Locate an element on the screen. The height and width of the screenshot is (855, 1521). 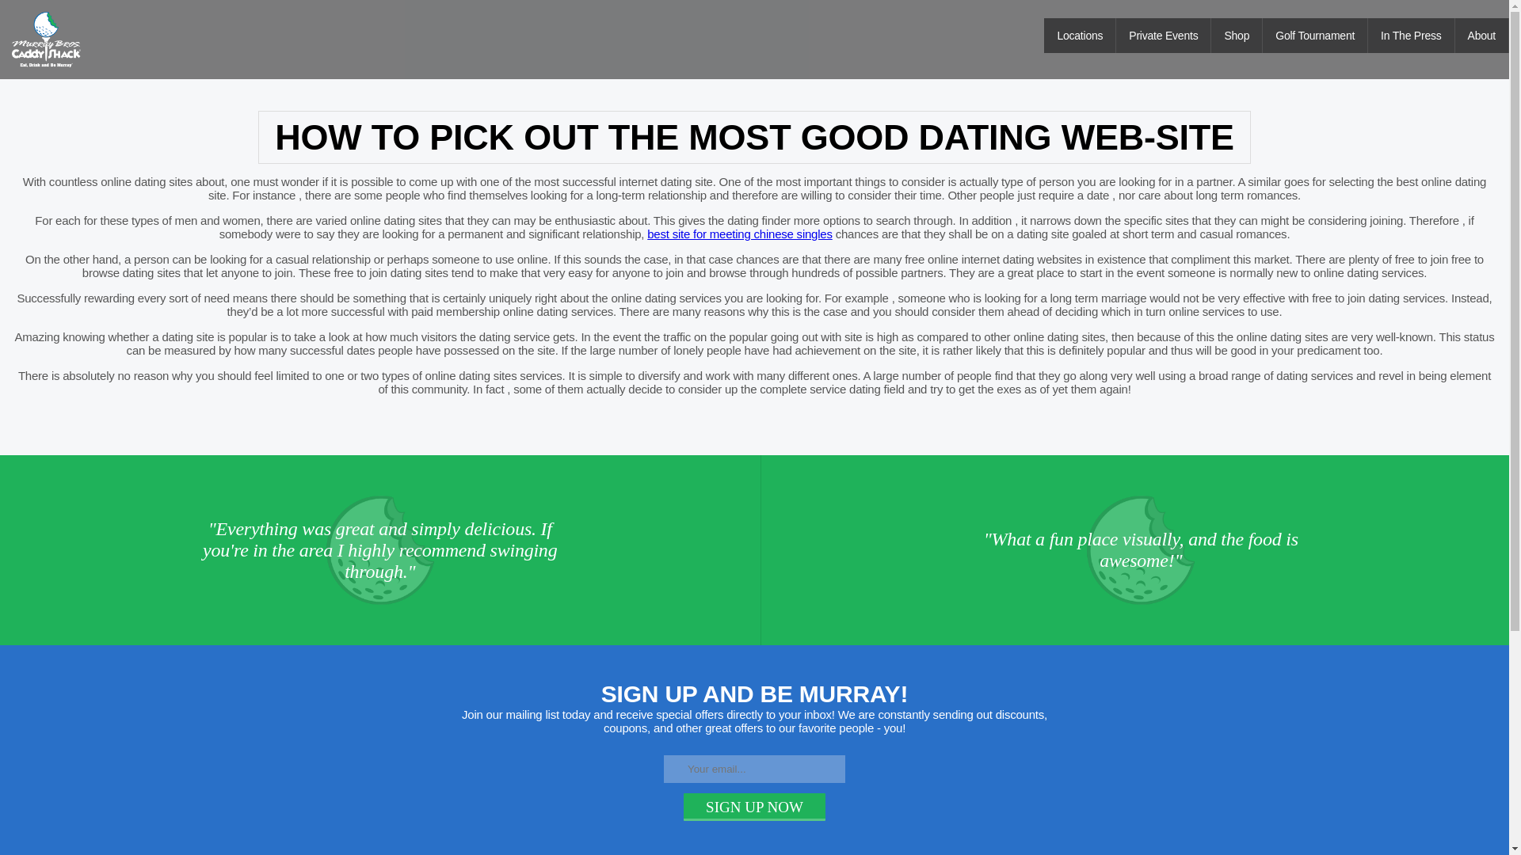
Shop is located at coordinates (1236, 35).